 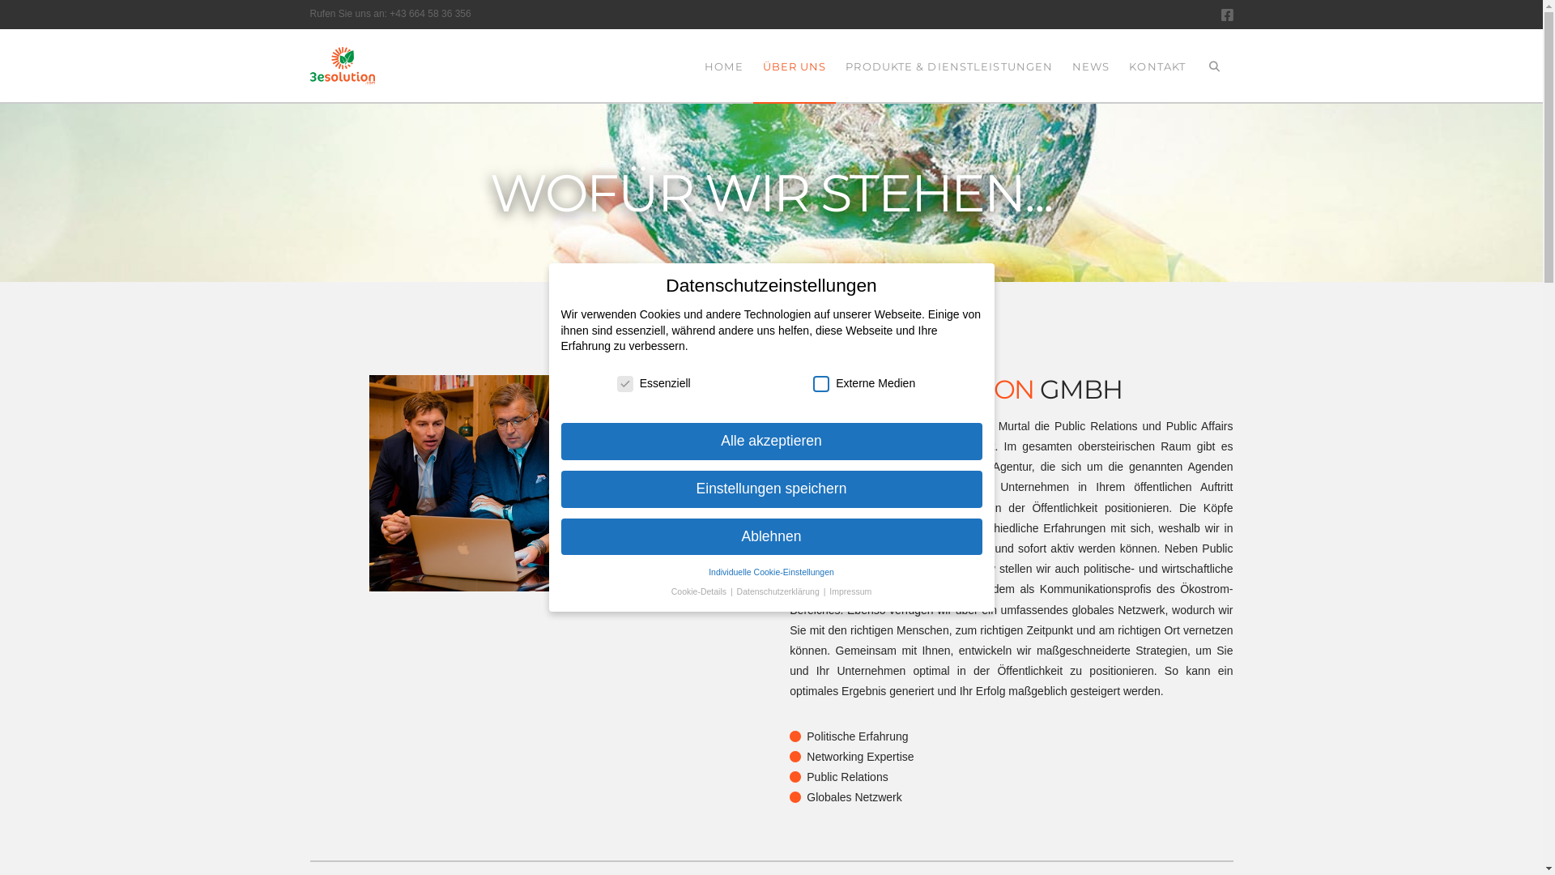 What do you see at coordinates (850, 591) in the screenshot?
I see `Impressum` at bounding box center [850, 591].